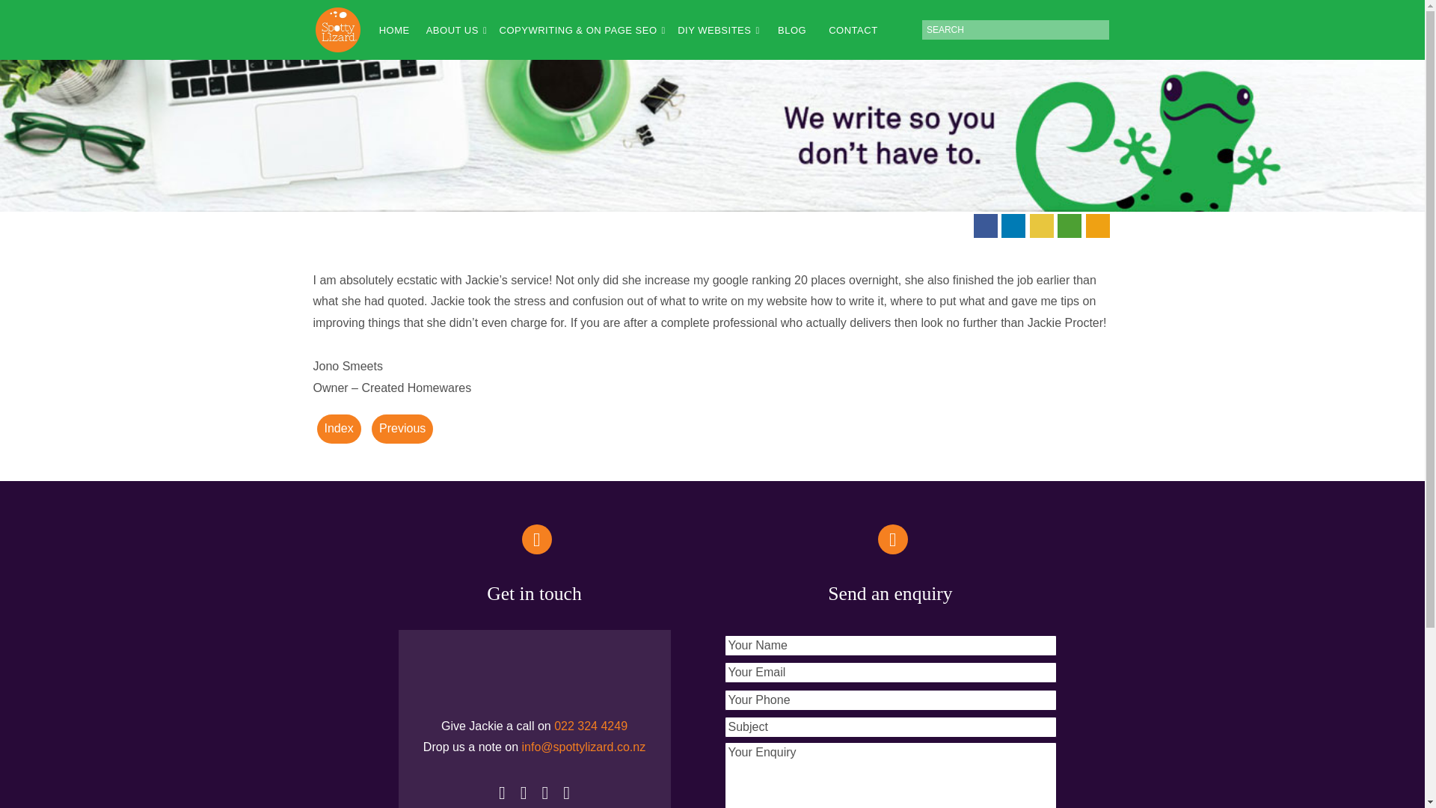  I want to click on Phone Numbers and Contact Details, so click(1069, 224).